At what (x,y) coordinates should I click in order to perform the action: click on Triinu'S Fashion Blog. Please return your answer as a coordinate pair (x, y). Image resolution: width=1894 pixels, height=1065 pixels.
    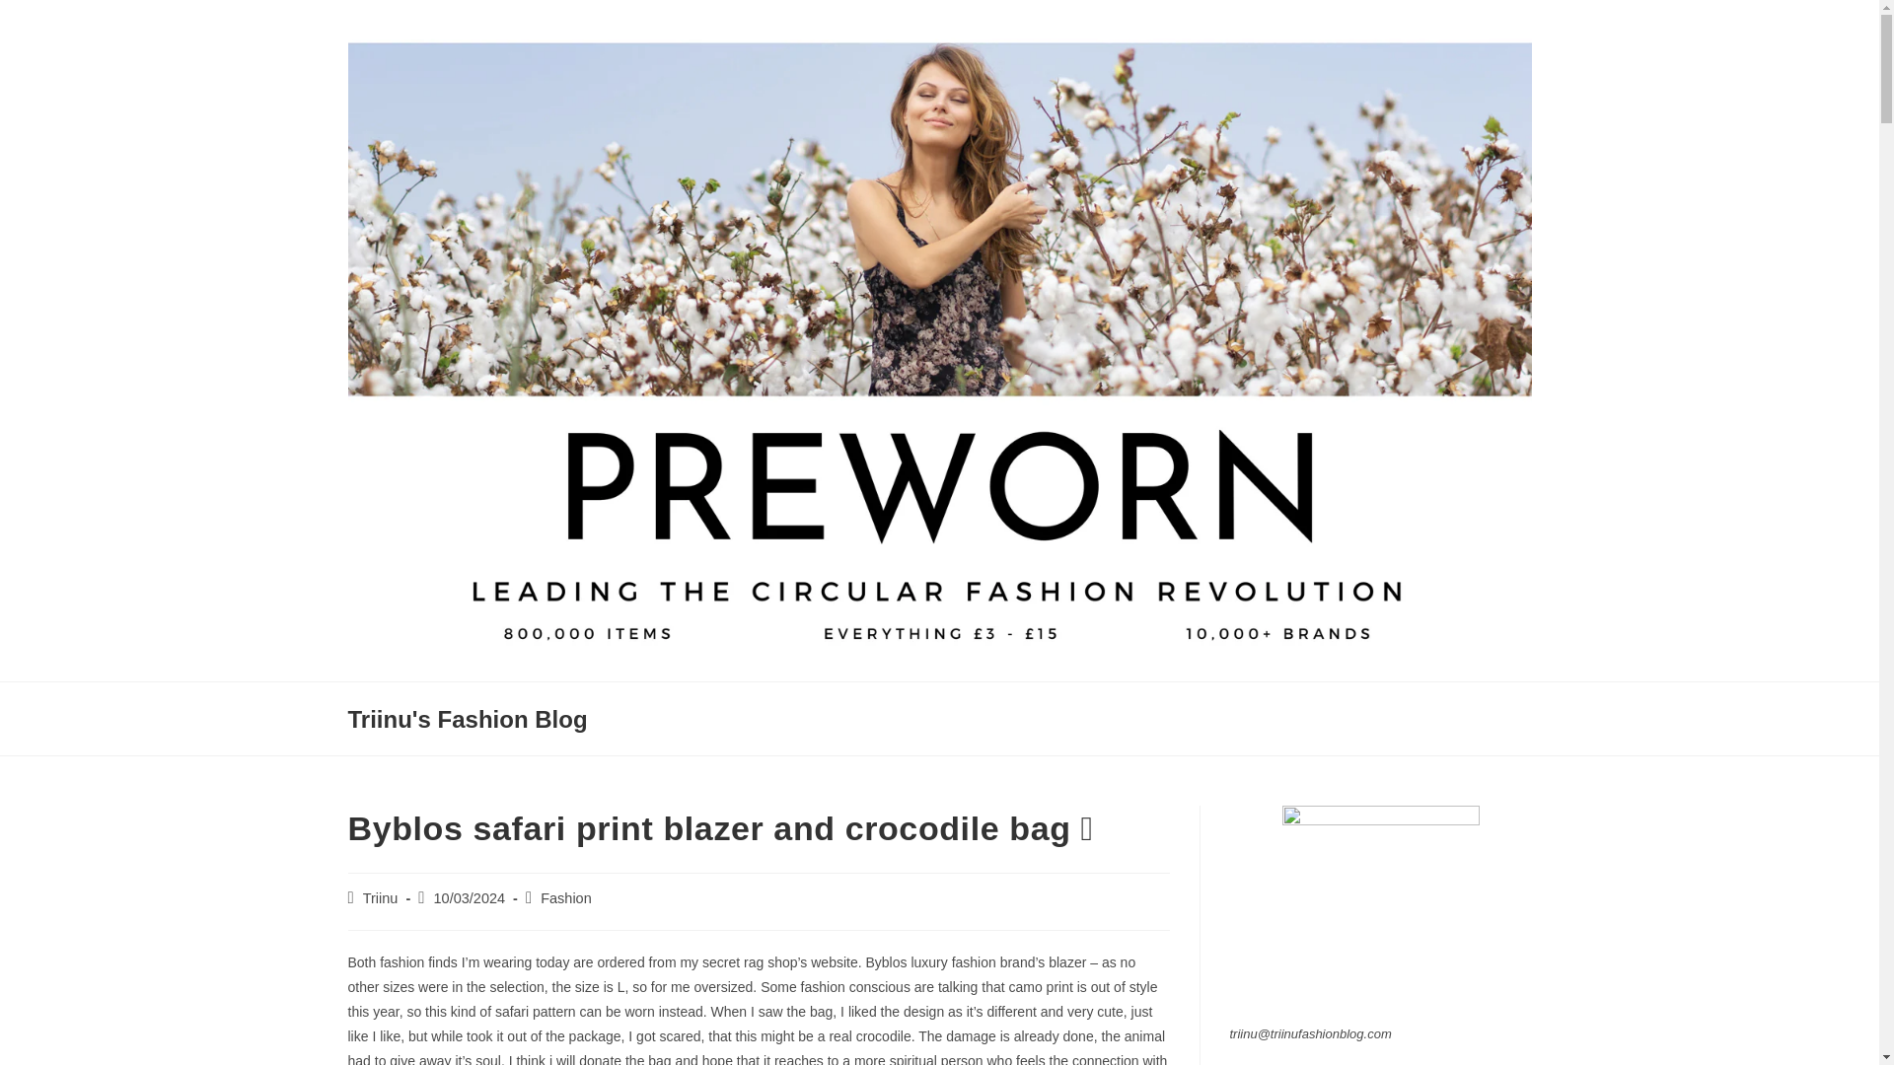
    Looking at the image, I should click on (467, 720).